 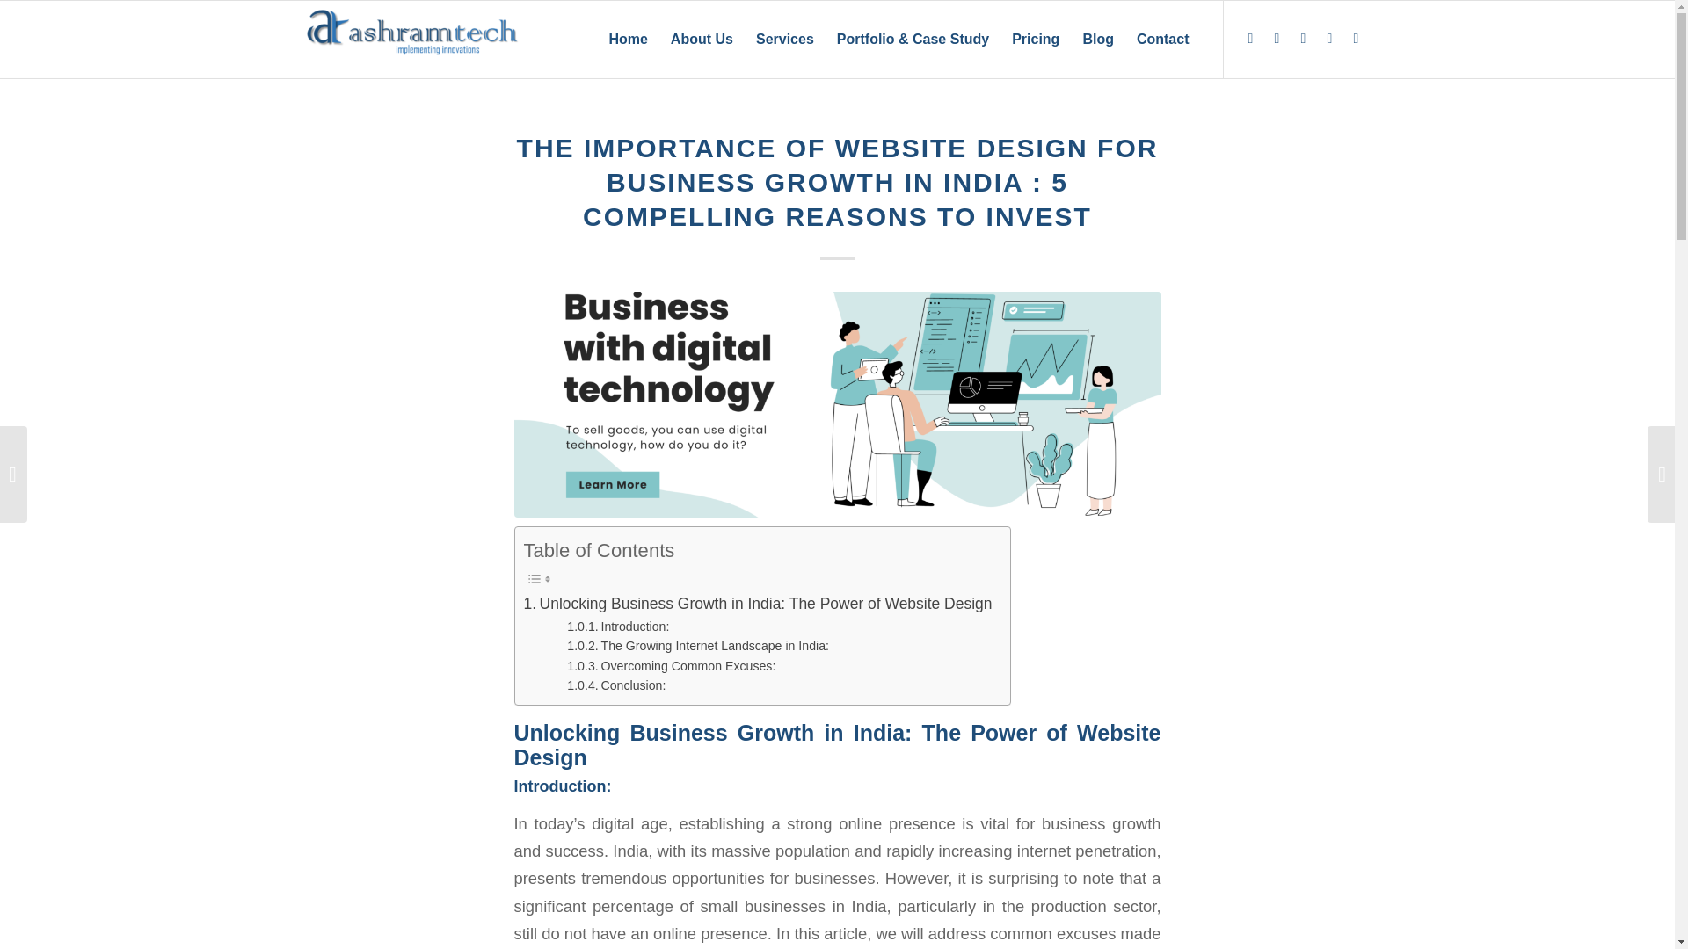 I want to click on Instagram, so click(x=1303, y=39).